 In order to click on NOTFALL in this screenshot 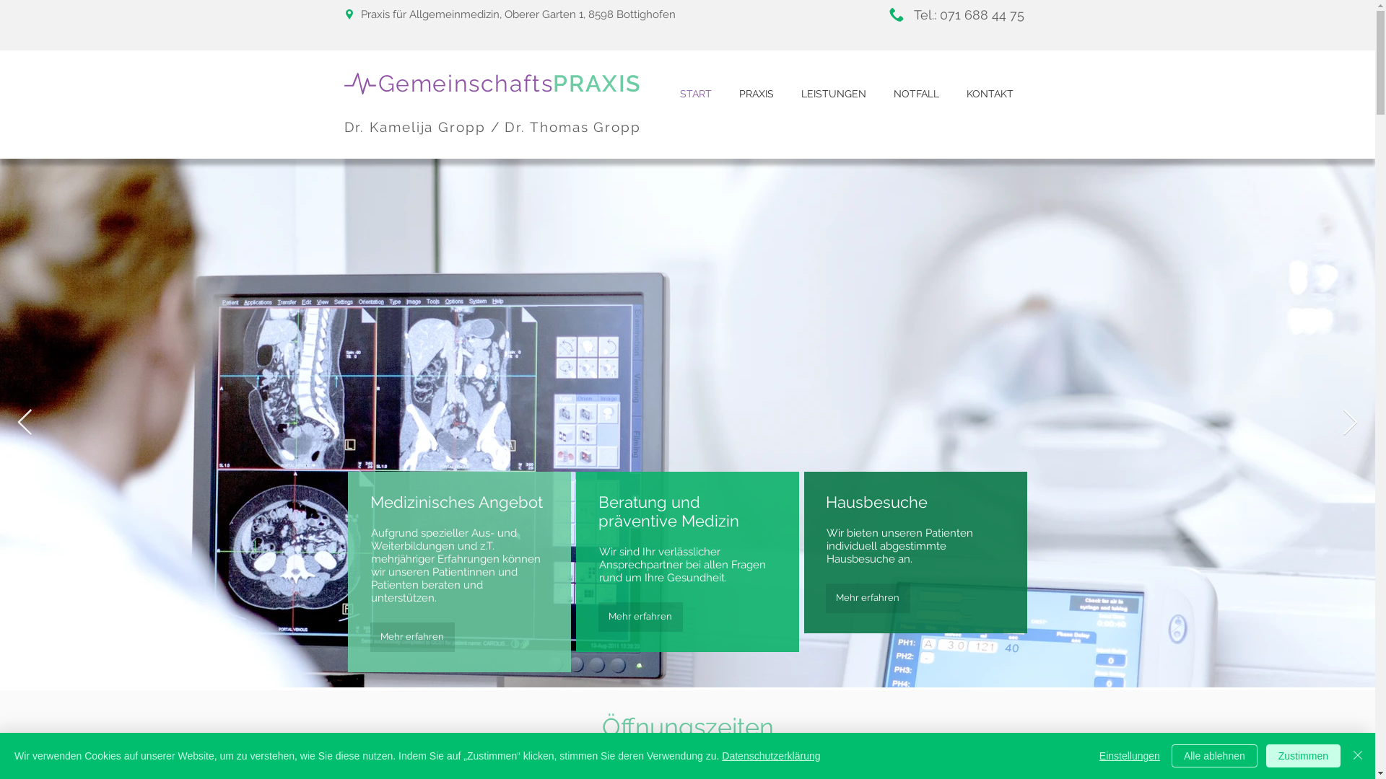, I will do `click(915, 94)`.